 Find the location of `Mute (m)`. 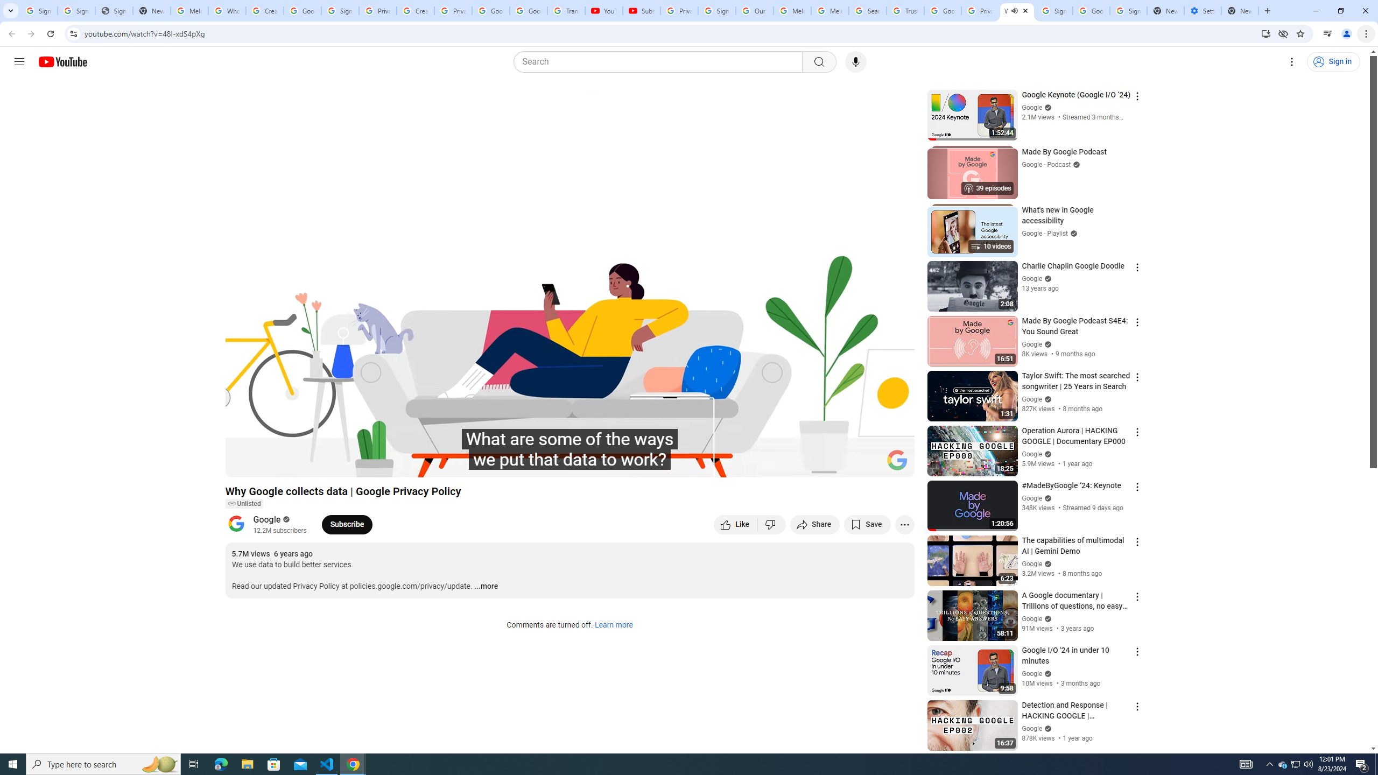

Mute (m) is located at coordinates (295, 464).